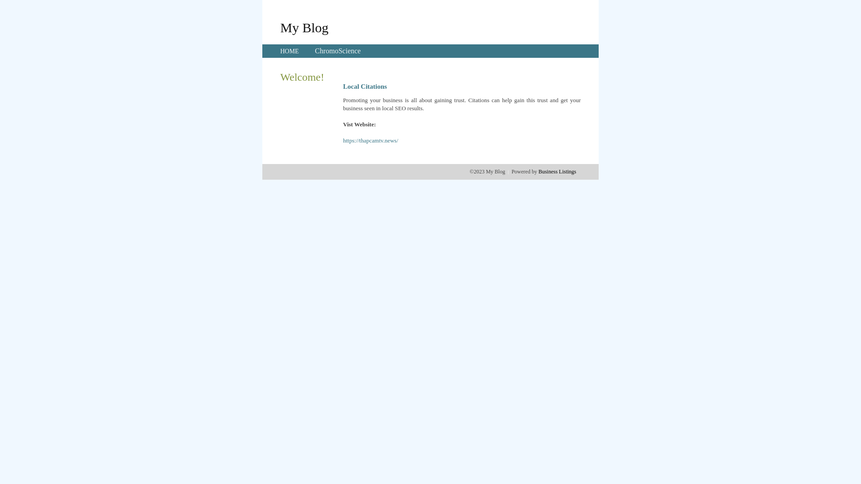 Image resolution: width=861 pixels, height=484 pixels. Describe the element at coordinates (290, 51) in the screenshot. I see `HOME` at that location.